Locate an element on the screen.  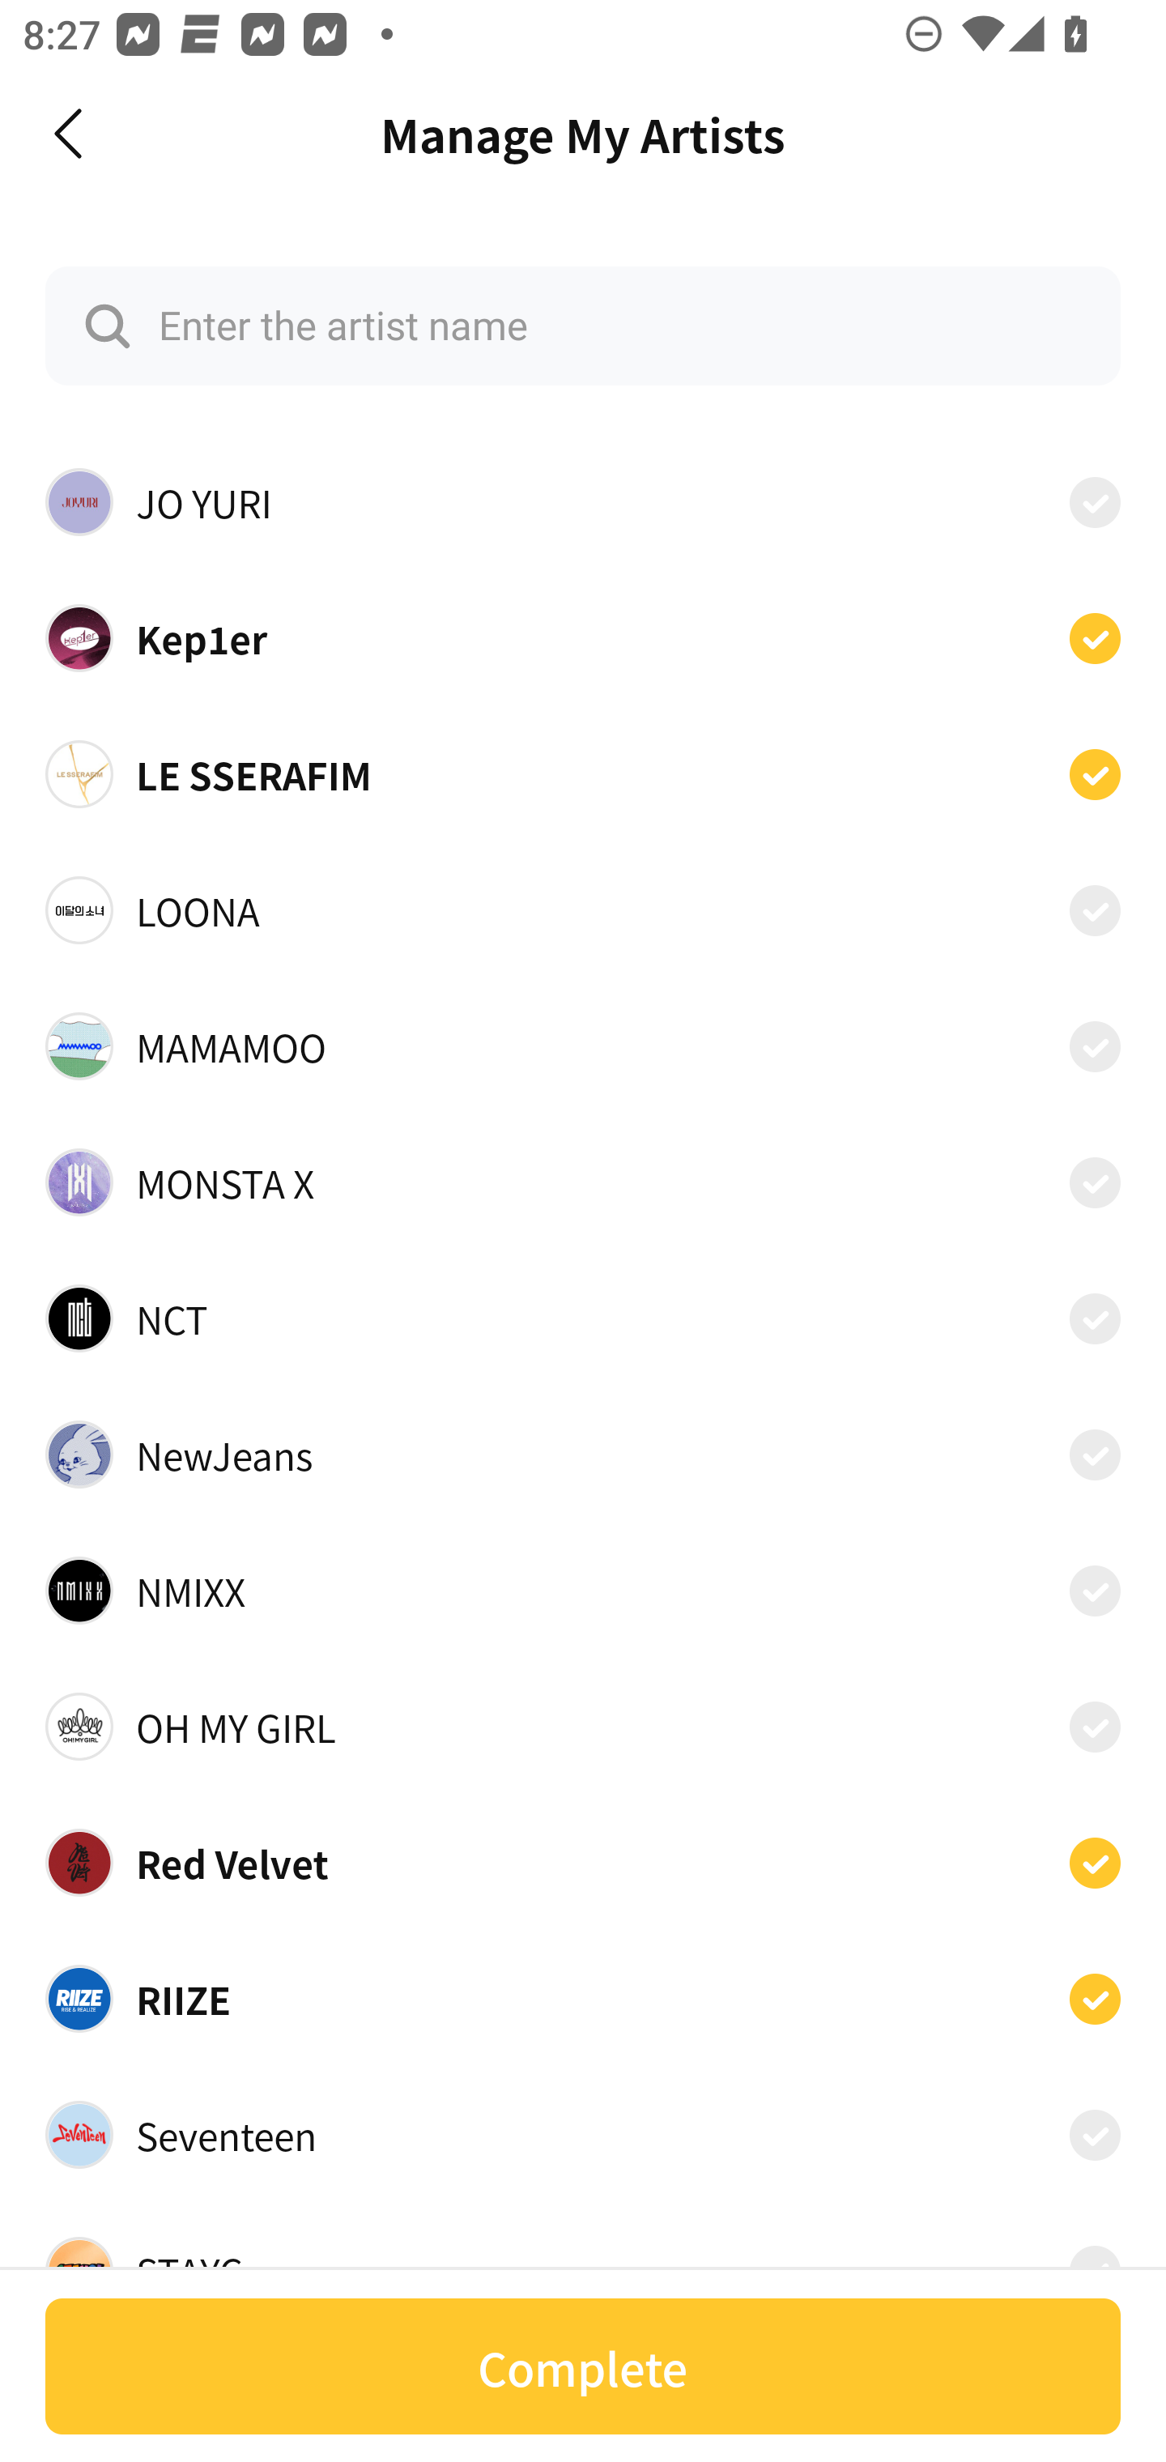
MONSTA X is located at coordinates (583, 1181).